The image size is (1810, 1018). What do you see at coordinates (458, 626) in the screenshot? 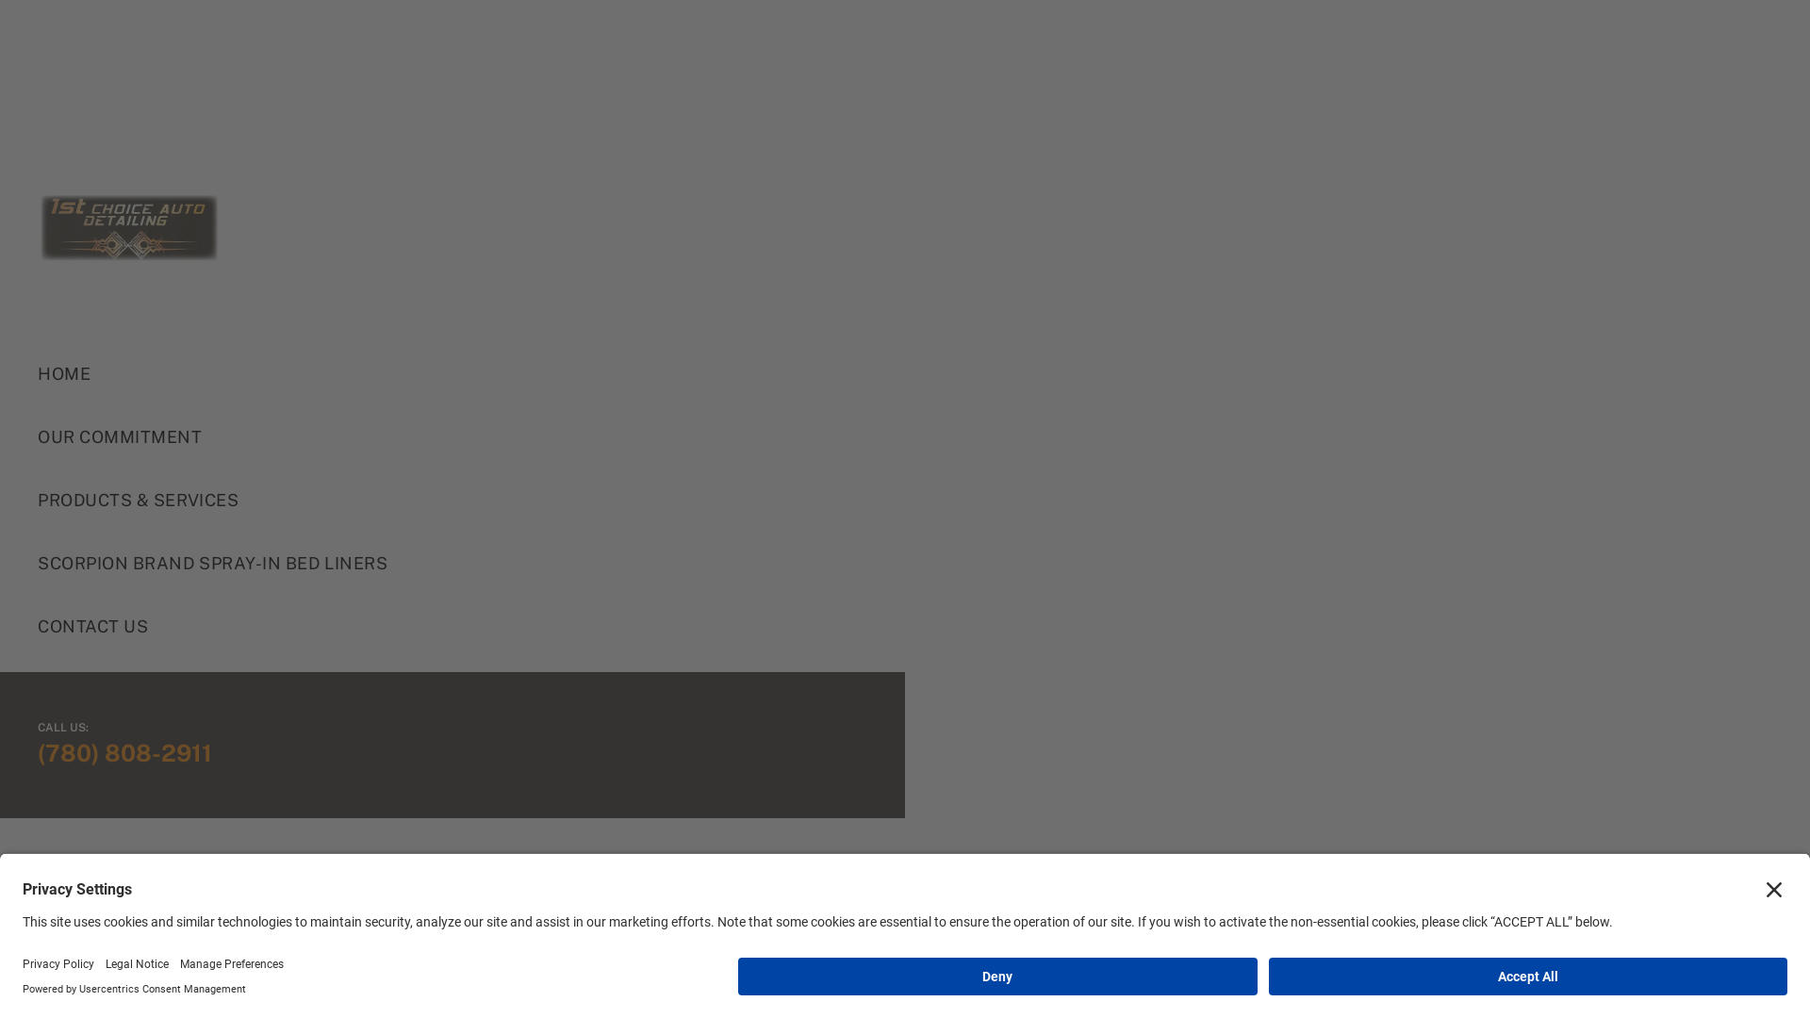
I see `CONTACT US` at bounding box center [458, 626].